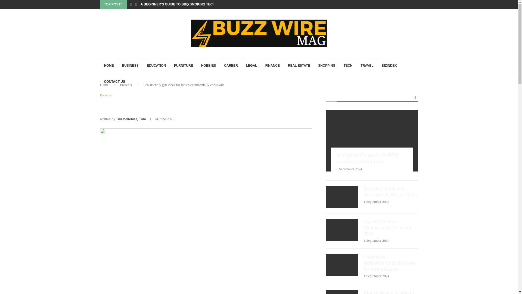 This screenshot has height=294, width=522. What do you see at coordinates (183, 66) in the screenshot?
I see `FURNITURE` at bounding box center [183, 66].